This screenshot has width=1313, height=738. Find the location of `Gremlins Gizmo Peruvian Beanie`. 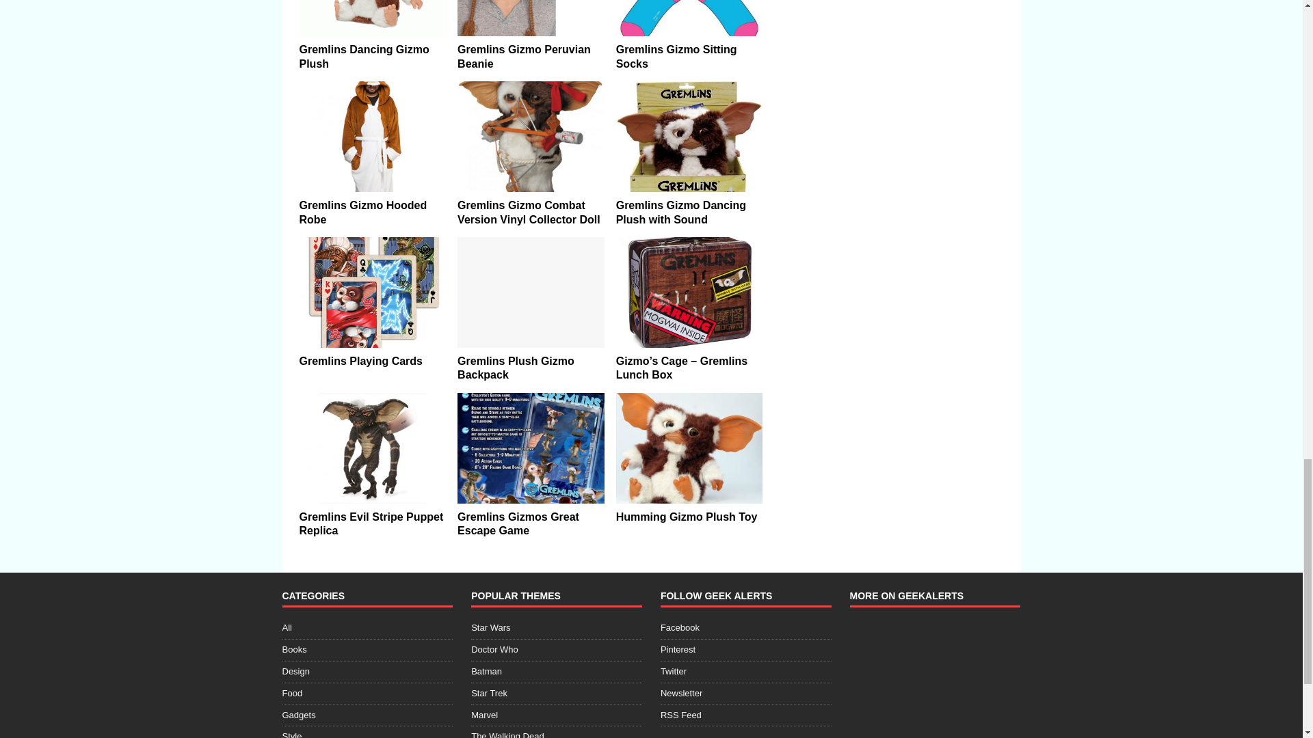

Gremlins Gizmo Peruvian Beanie is located at coordinates (524, 56).